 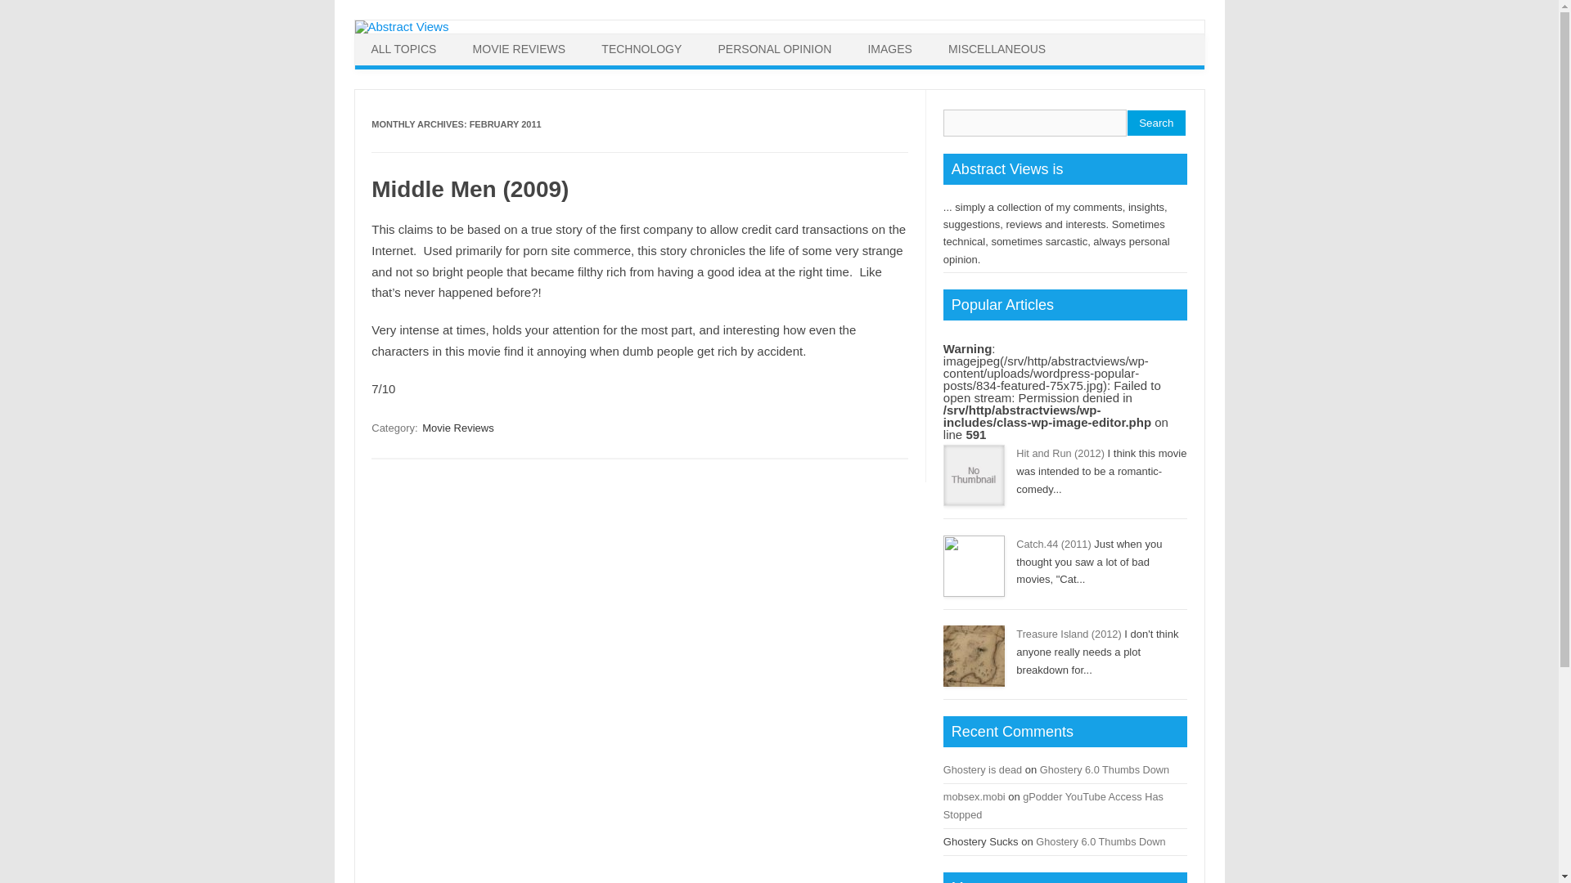 I want to click on Ghostery 6.0 Thumbs Down, so click(x=1100, y=840).